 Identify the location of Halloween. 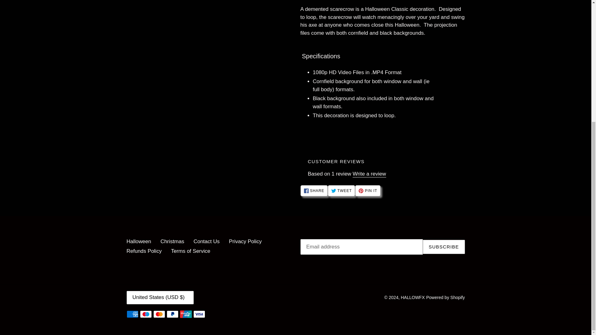
(341, 190).